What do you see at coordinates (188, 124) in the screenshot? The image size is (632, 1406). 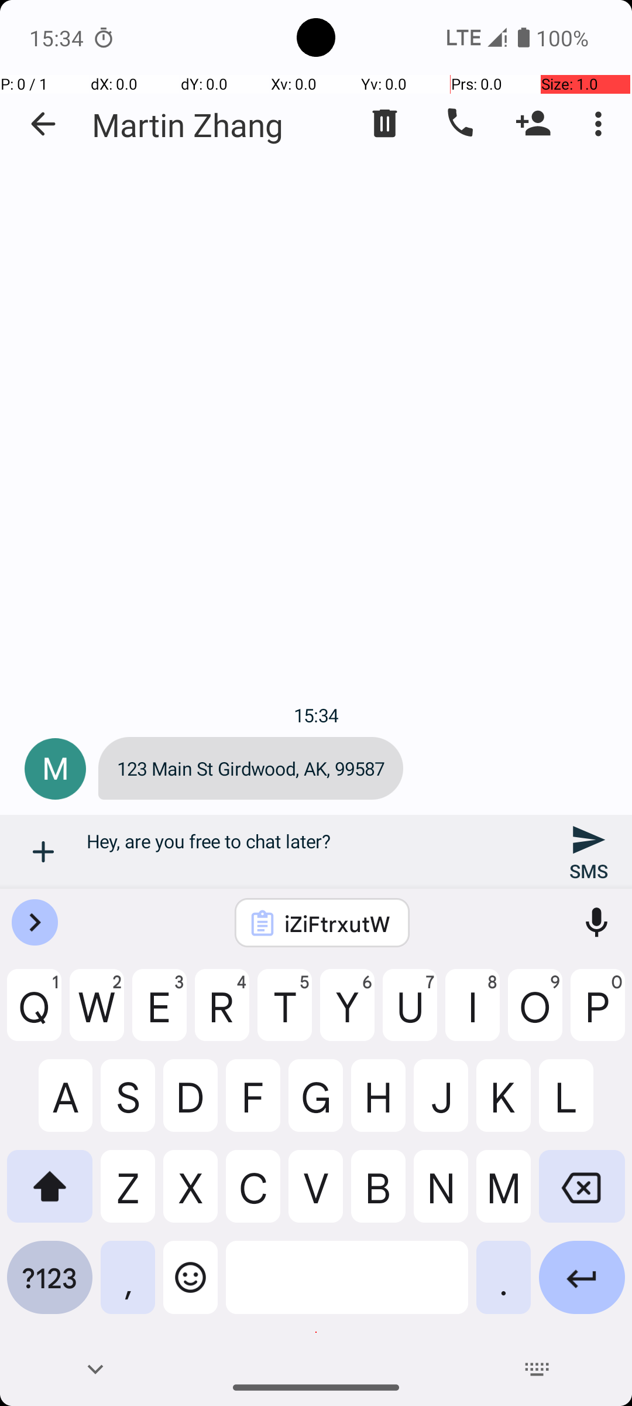 I see `Martin Zhang` at bounding box center [188, 124].